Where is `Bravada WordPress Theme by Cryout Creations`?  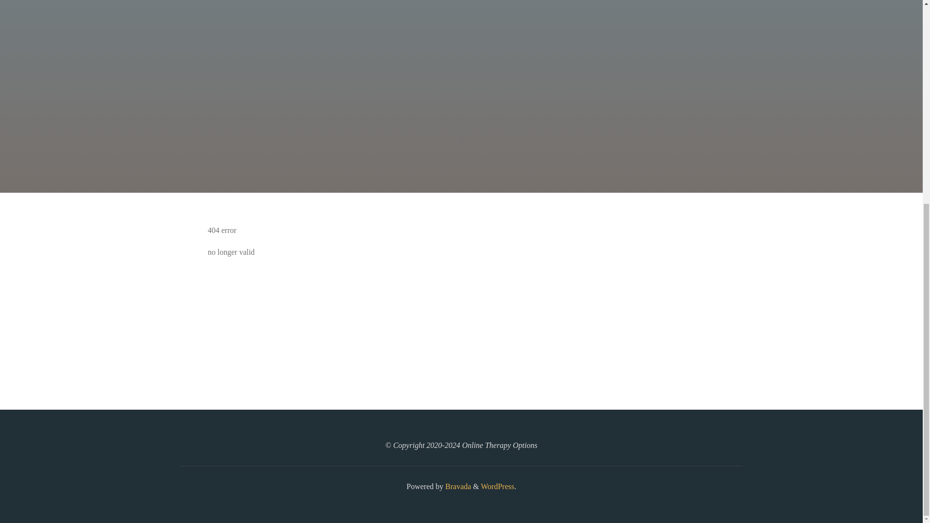
Bravada WordPress Theme by Cryout Creations is located at coordinates (457, 486).